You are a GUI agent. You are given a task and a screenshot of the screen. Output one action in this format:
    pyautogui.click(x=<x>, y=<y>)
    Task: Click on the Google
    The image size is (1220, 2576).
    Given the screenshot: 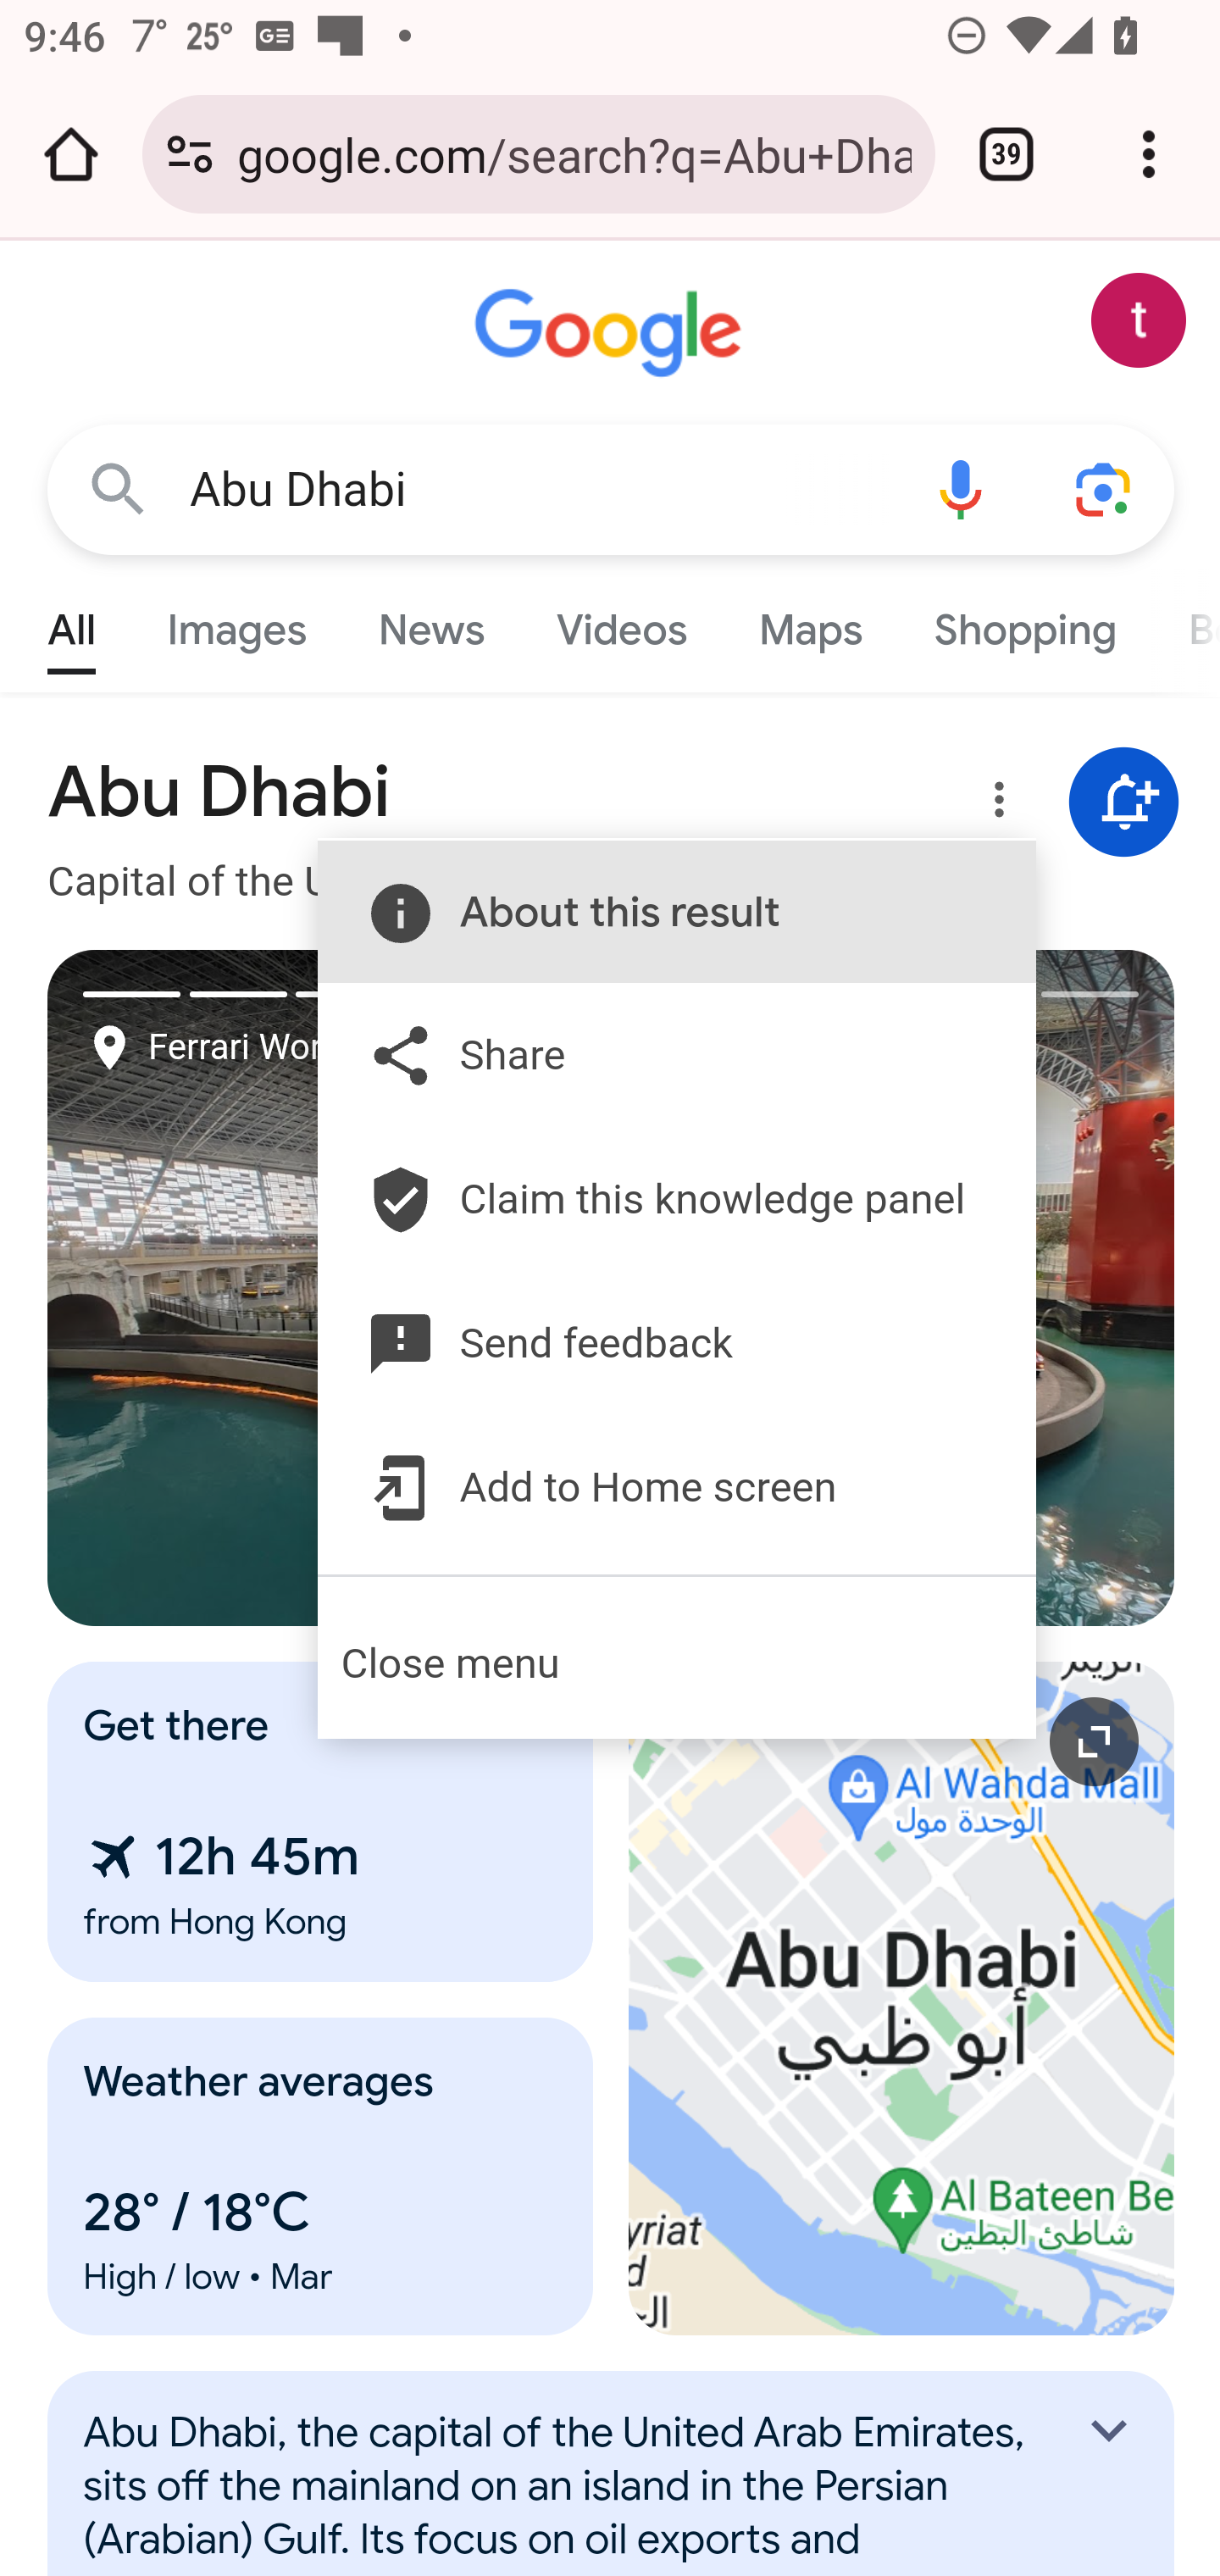 What is the action you would take?
    pyautogui.click(x=612, y=334)
    